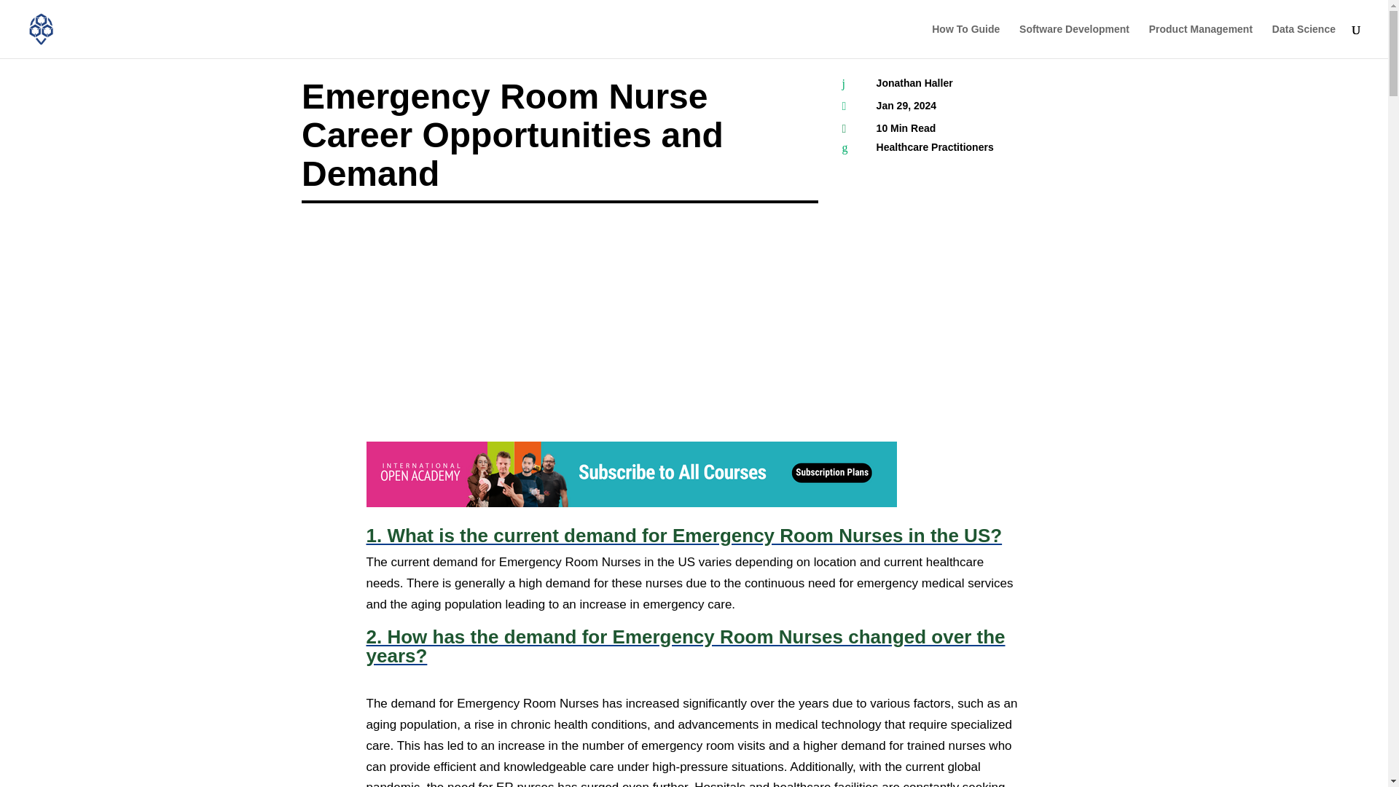 The width and height of the screenshot is (1399, 787). I want to click on Product Management, so click(1200, 41).